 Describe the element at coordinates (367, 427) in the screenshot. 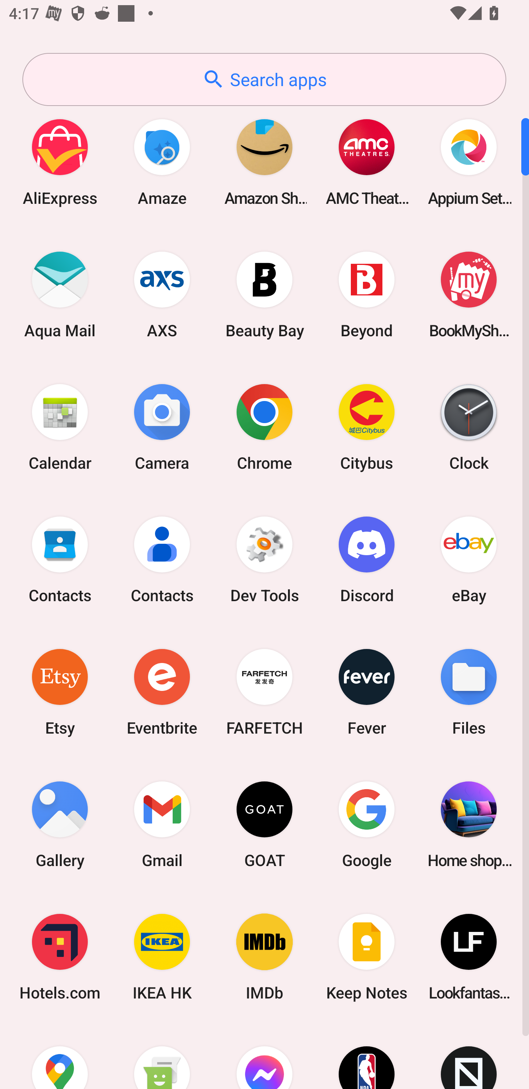

I see `Citybus` at that location.